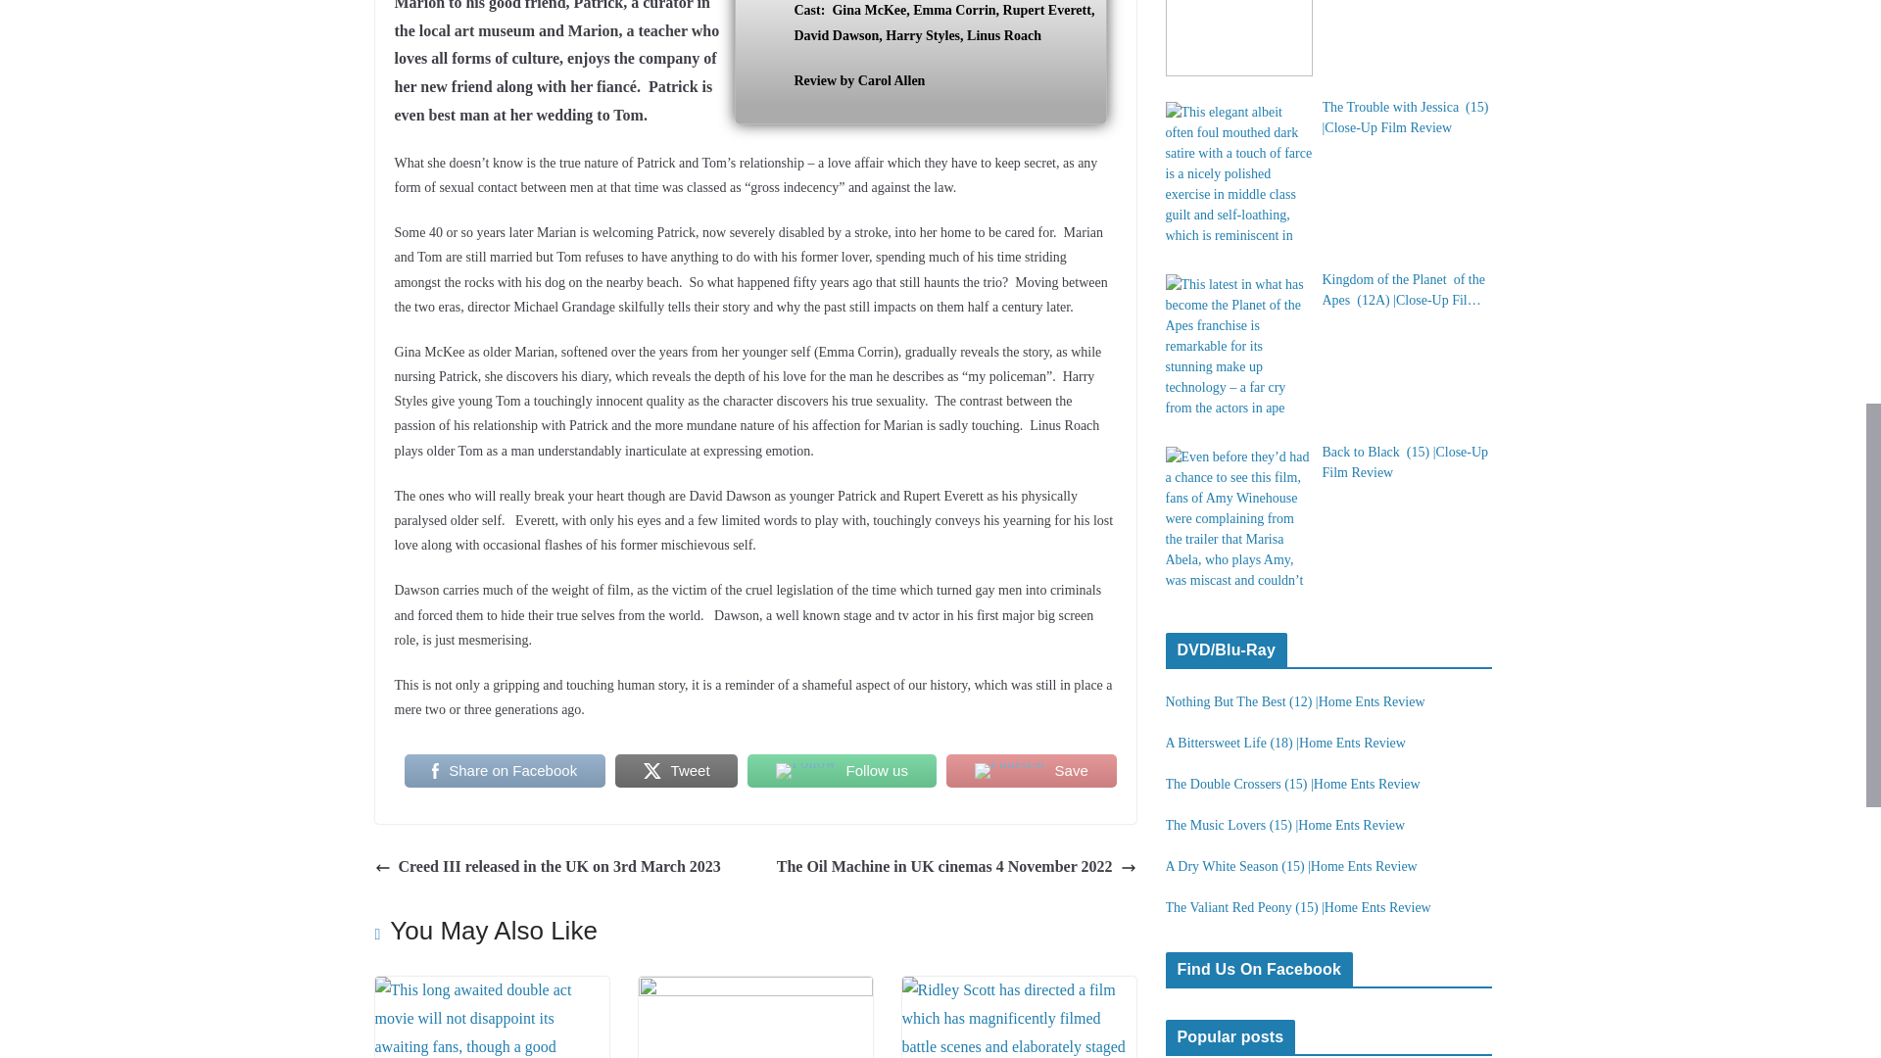 This screenshot has height=1058, width=1881. I want to click on Creed III released in the UK on 3rd March 2023 , so click(549, 866).